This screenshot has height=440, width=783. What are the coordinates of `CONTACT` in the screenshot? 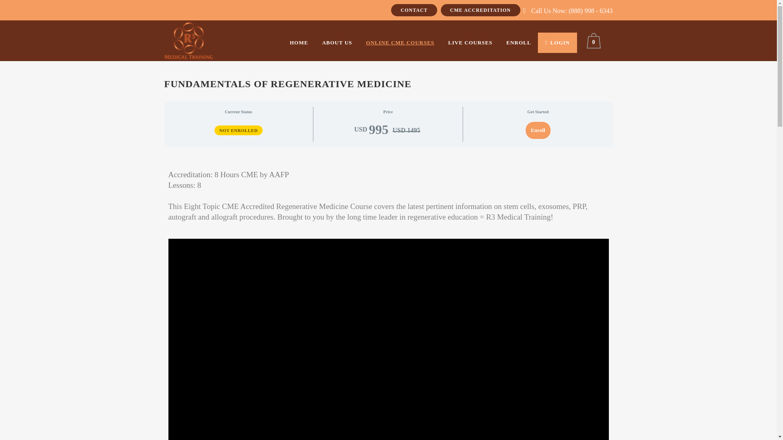 It's located at (414, 10).